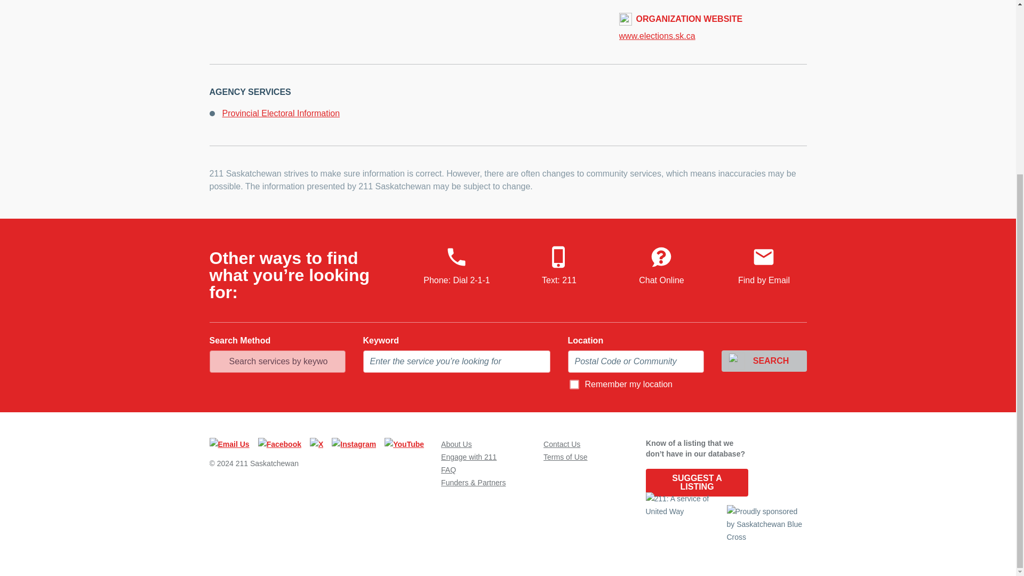 The image size is (1024, 576). I want to click on Contact Us, so click(562, 444).